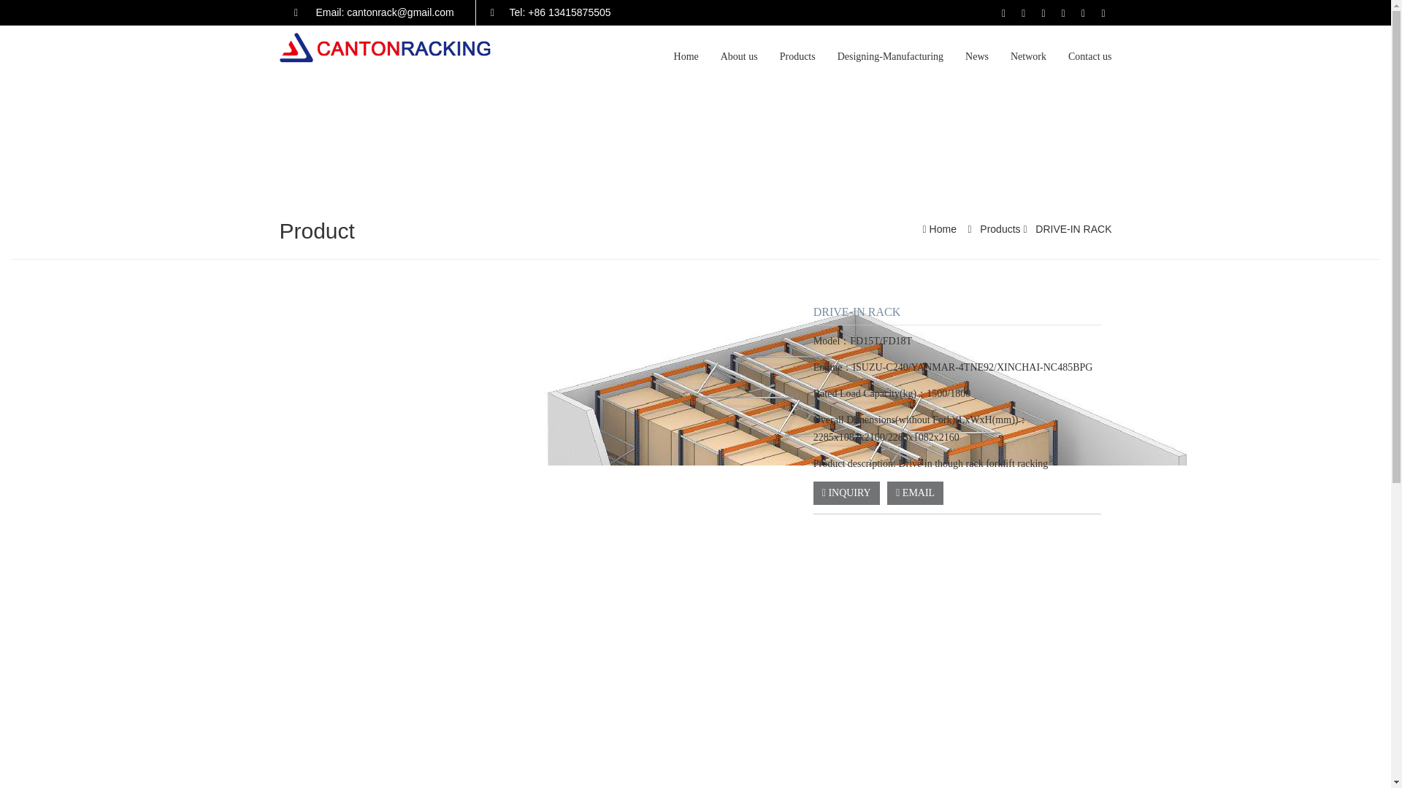 Image resolution: width=1402 pixels, height=788 pixels. Describe the element at coordinates (891, 56) in the screenshot. I see `Designing-Manufacturing` at that location.